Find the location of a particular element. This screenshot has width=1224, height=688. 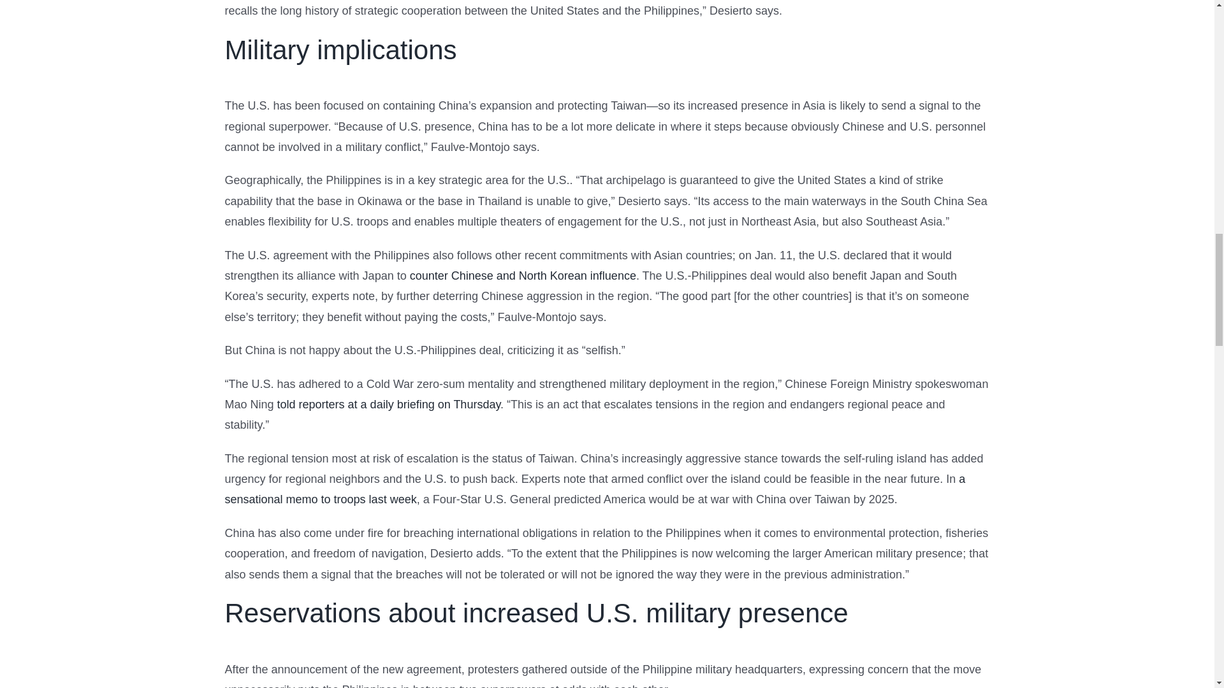

counter Chinese and North Korean influence is located at coordinates (523, 275).